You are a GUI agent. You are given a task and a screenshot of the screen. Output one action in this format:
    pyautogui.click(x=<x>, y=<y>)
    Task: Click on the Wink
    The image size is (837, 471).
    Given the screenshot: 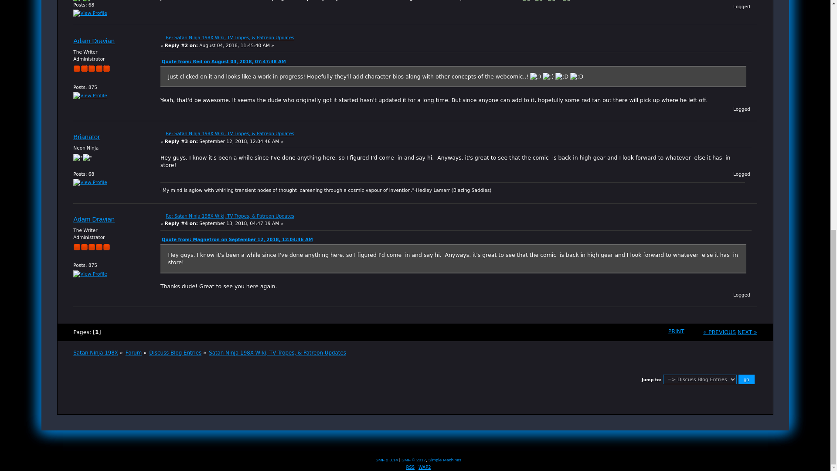 What is the action you would take?
    pyautogui.click(x=528, y=1)
    